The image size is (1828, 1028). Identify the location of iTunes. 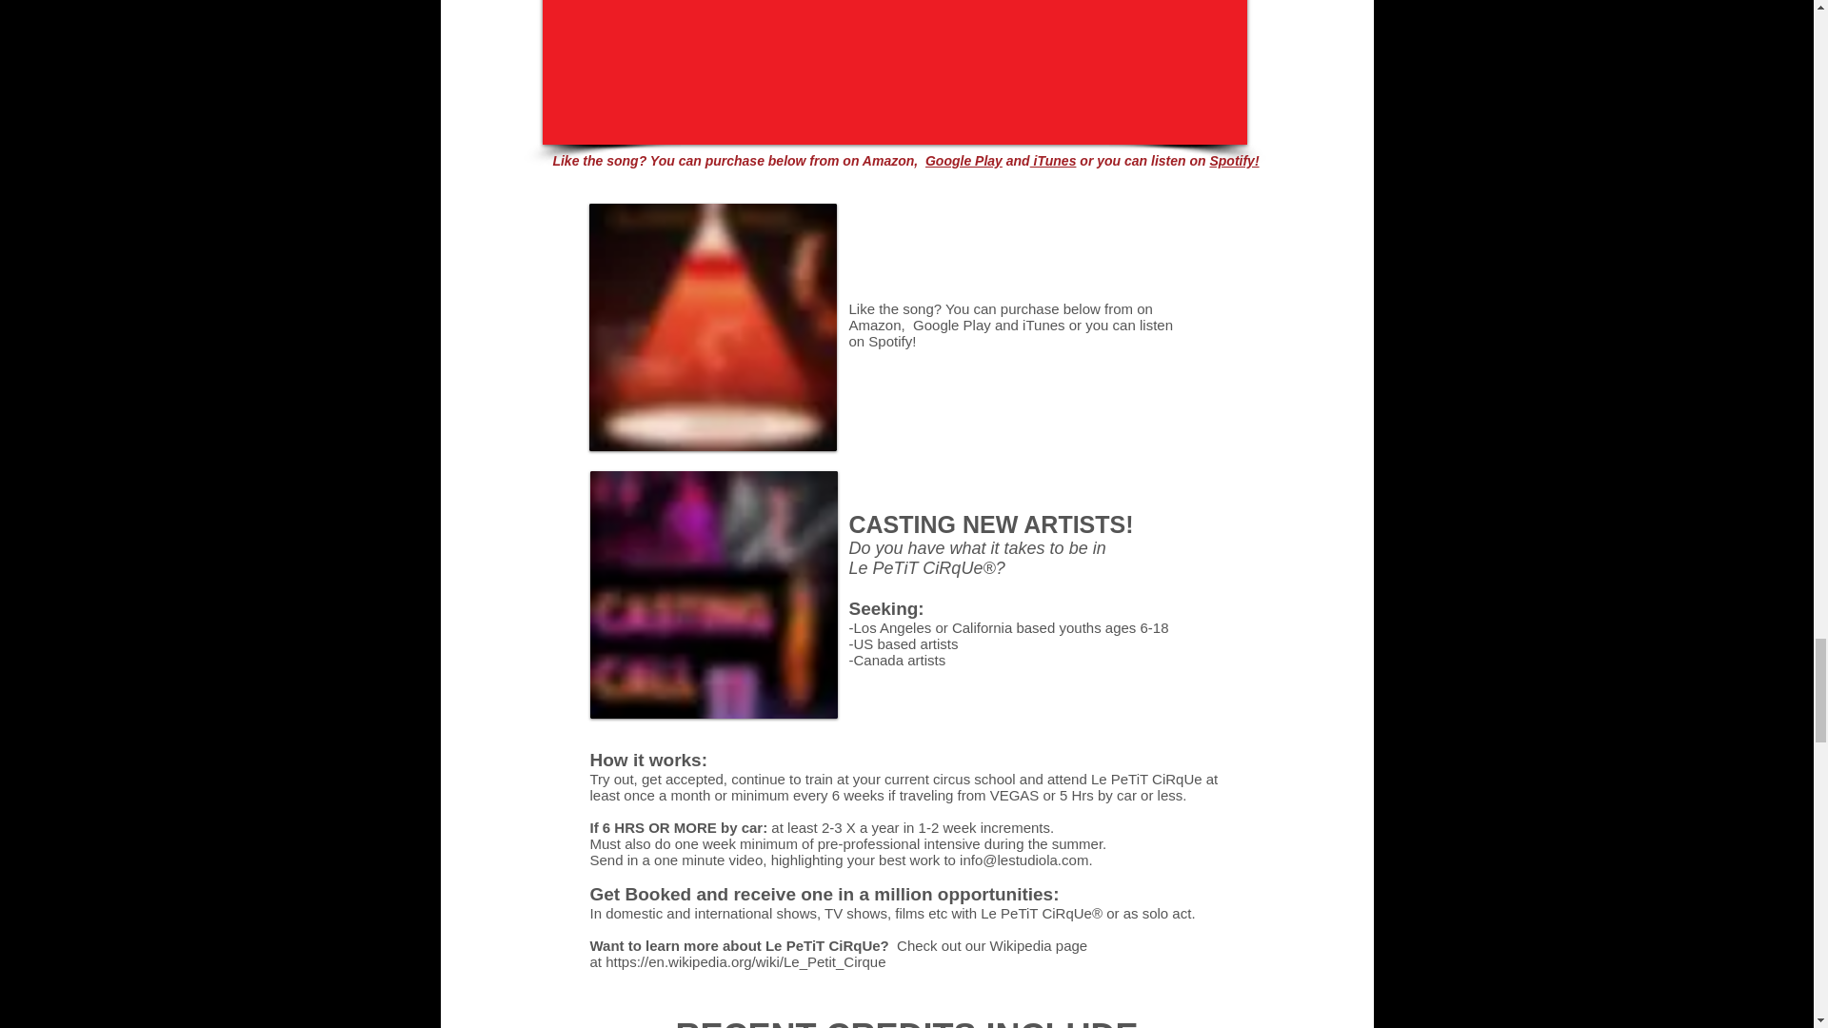
(1053, 160).